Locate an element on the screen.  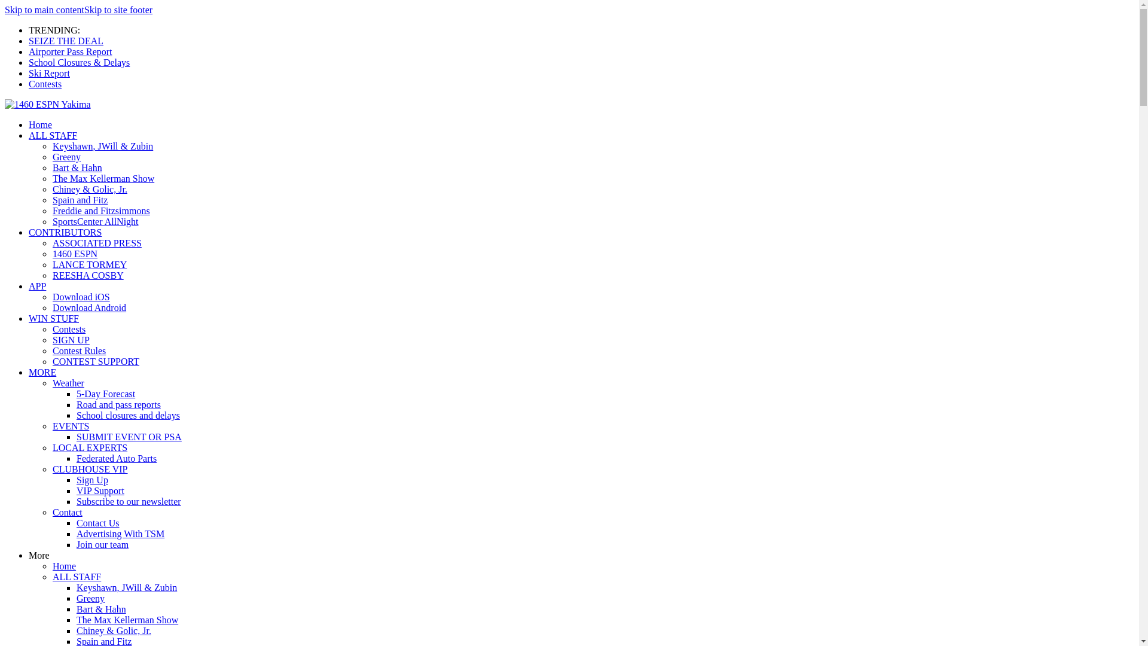
Chiney & Golic, Jr. is located at coordinates (114, 630).